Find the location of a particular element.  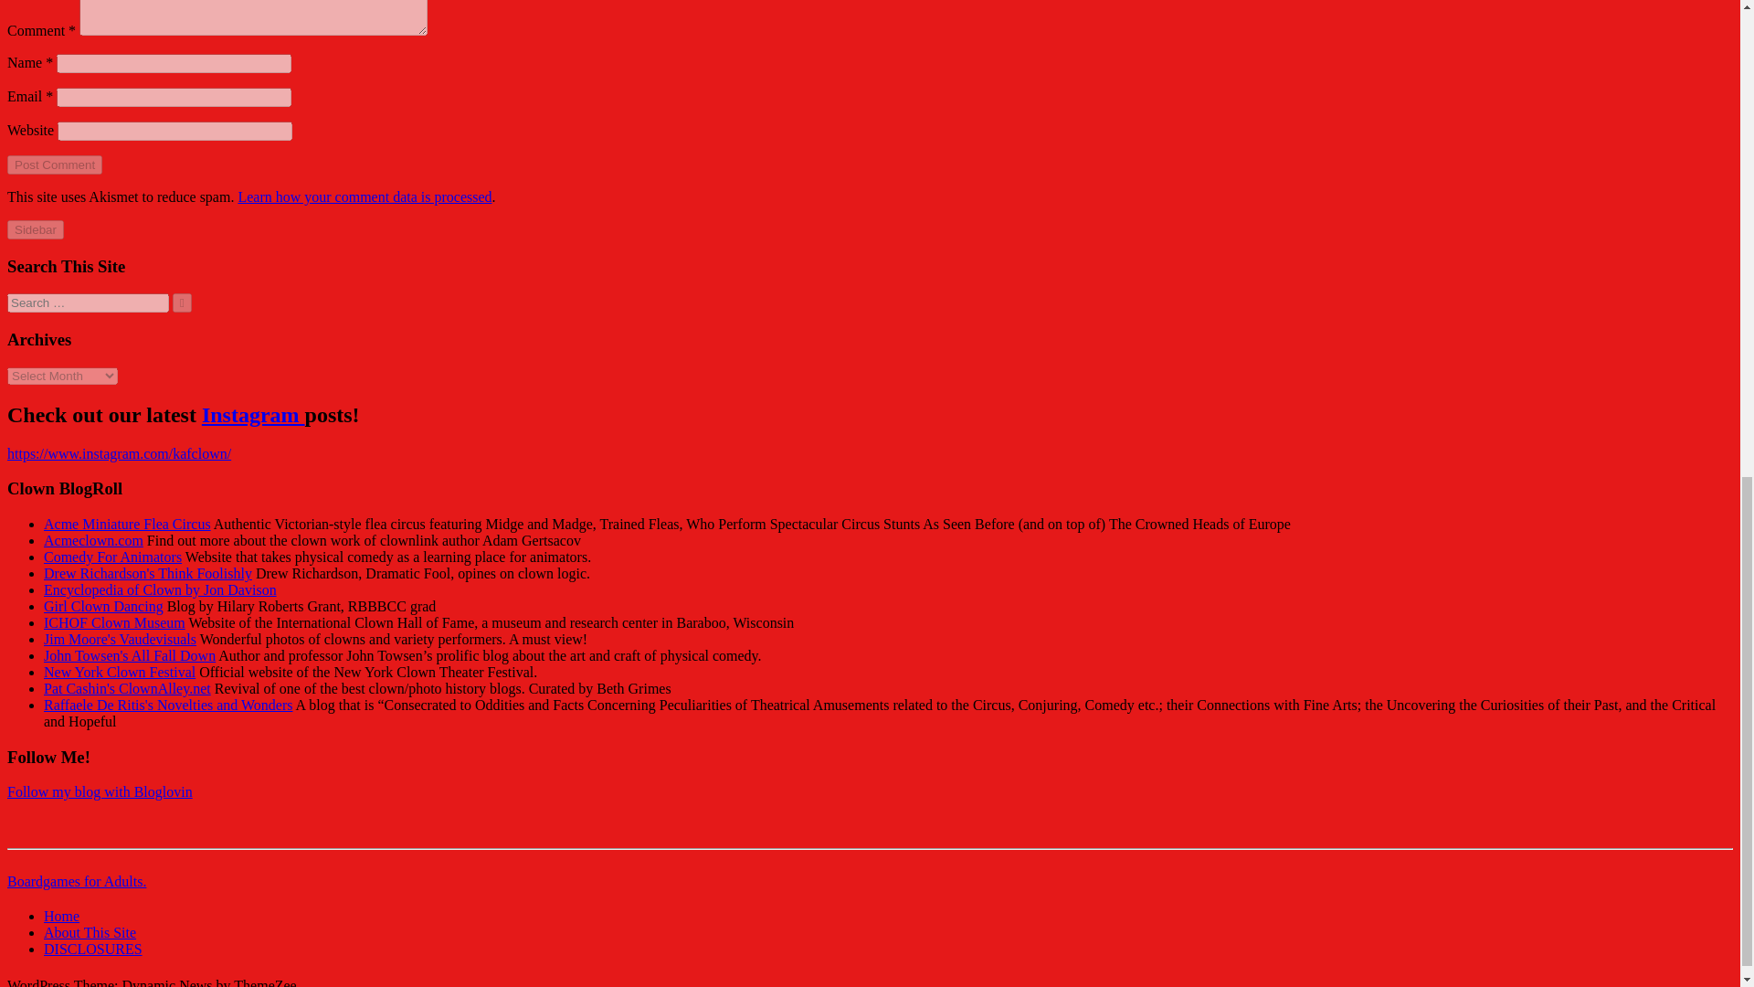

Acme Miniature Flea Circus is located at coordinates (127, 524).